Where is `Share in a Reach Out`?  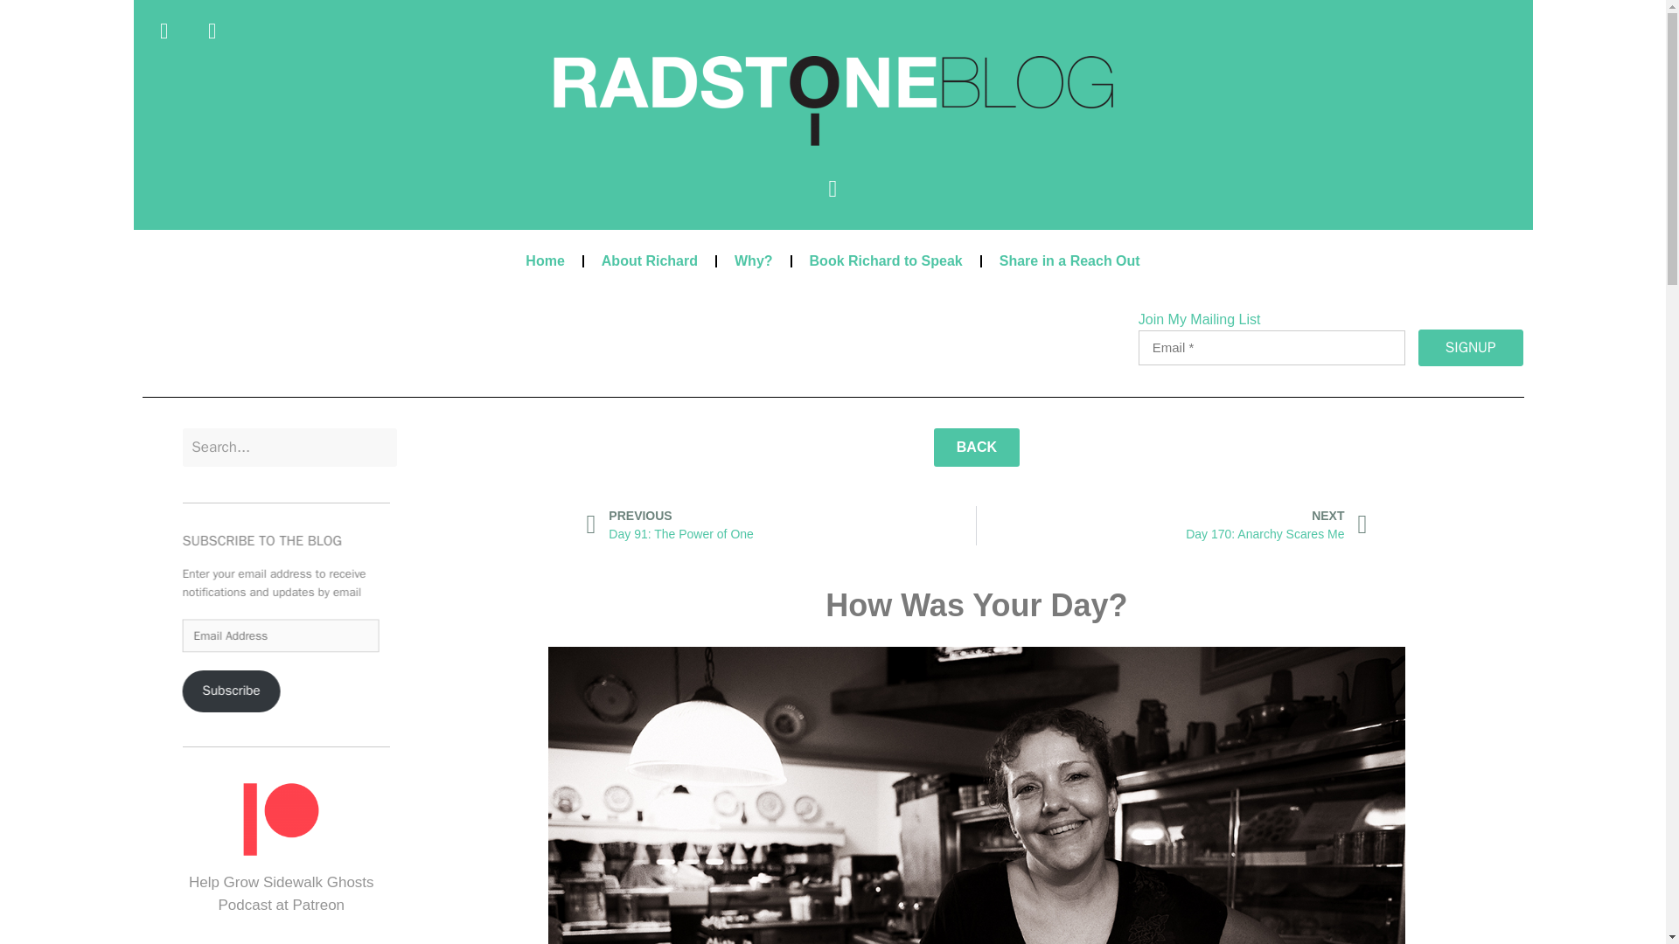
Share in a Reach Out is located at coordinates (832, 101).